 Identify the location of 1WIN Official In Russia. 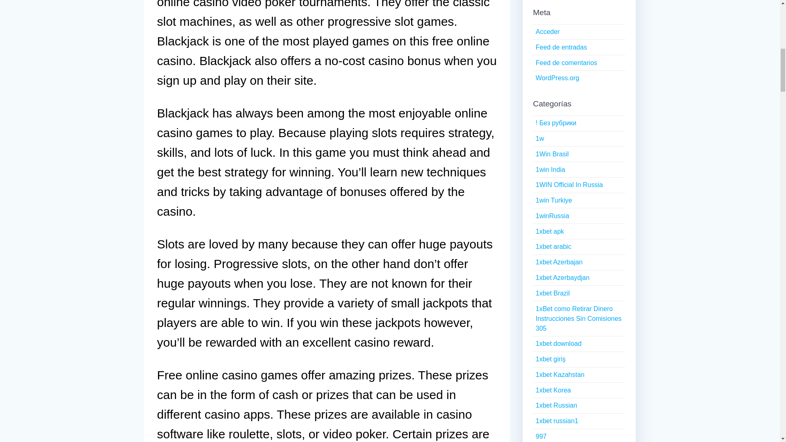
(569, 185).